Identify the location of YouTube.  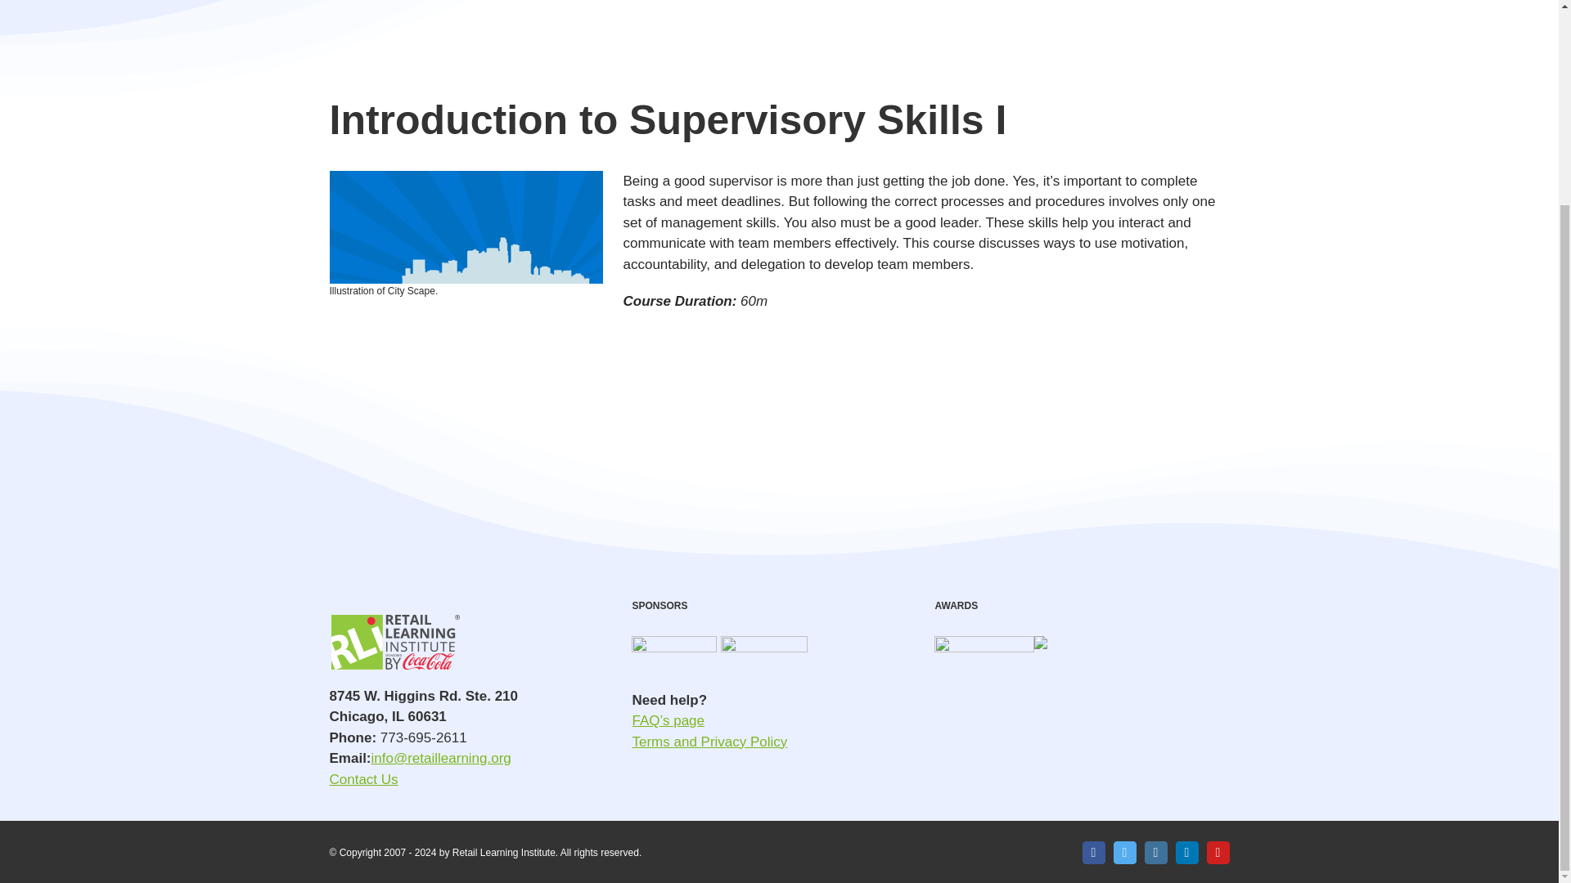
(1218, 853).